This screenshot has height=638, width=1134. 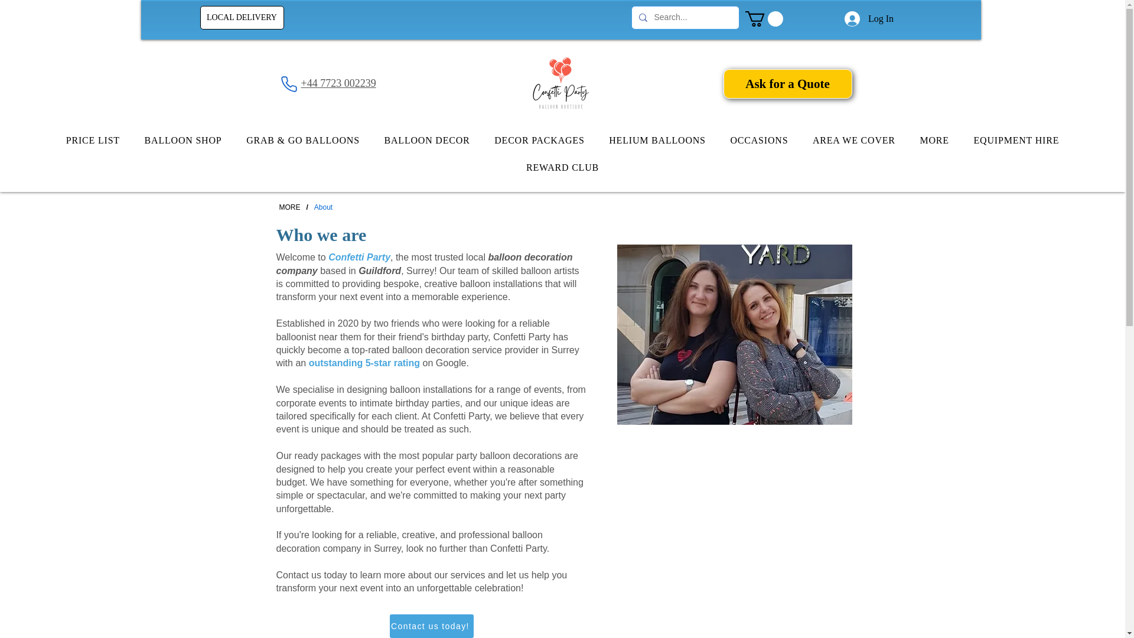 I want to click on PRICE LIST, so click(x=93, y=140).